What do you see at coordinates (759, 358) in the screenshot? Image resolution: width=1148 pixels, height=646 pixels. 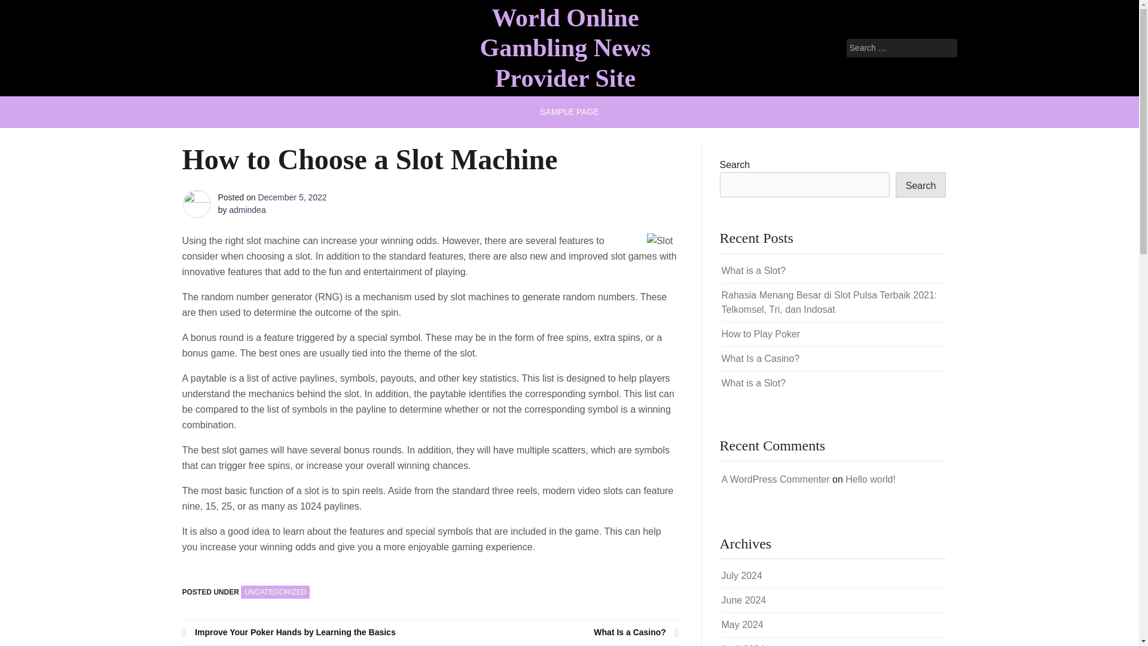 I see `What Is a Casino?` at bounding box center [759, 358].